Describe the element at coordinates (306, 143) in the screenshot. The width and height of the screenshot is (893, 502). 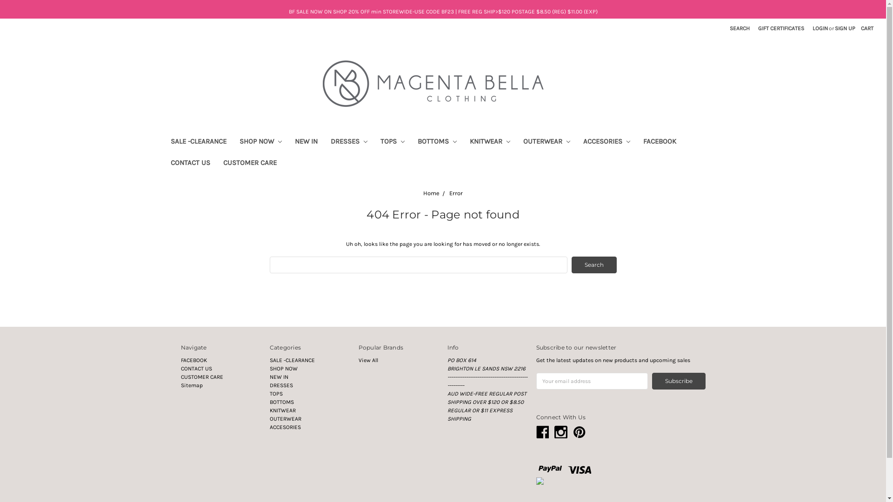
I see `NEW IN` at that location.